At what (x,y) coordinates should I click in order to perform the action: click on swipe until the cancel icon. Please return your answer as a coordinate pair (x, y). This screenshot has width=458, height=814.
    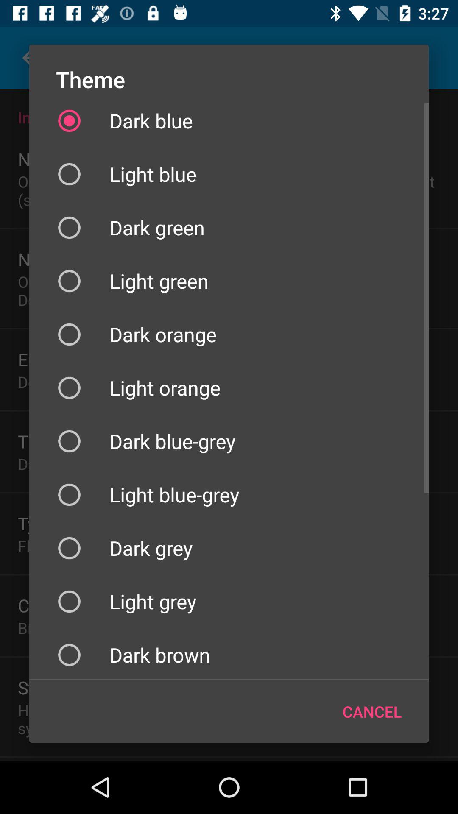
    Looking at the image, I should click on (372, 711).